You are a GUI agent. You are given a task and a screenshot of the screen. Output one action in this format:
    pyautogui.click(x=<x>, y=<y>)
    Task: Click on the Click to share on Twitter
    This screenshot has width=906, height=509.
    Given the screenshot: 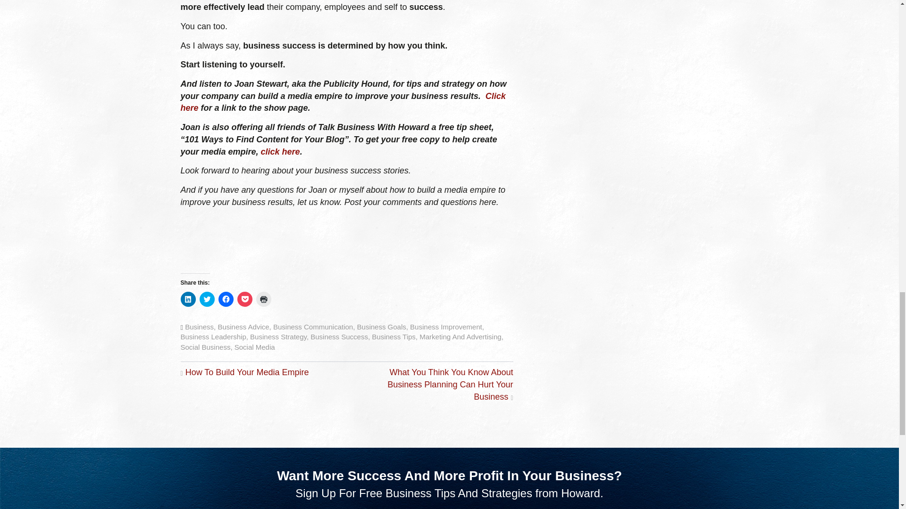 What is the action you would take?
    pyautogui.click(x=207, y=299)
    